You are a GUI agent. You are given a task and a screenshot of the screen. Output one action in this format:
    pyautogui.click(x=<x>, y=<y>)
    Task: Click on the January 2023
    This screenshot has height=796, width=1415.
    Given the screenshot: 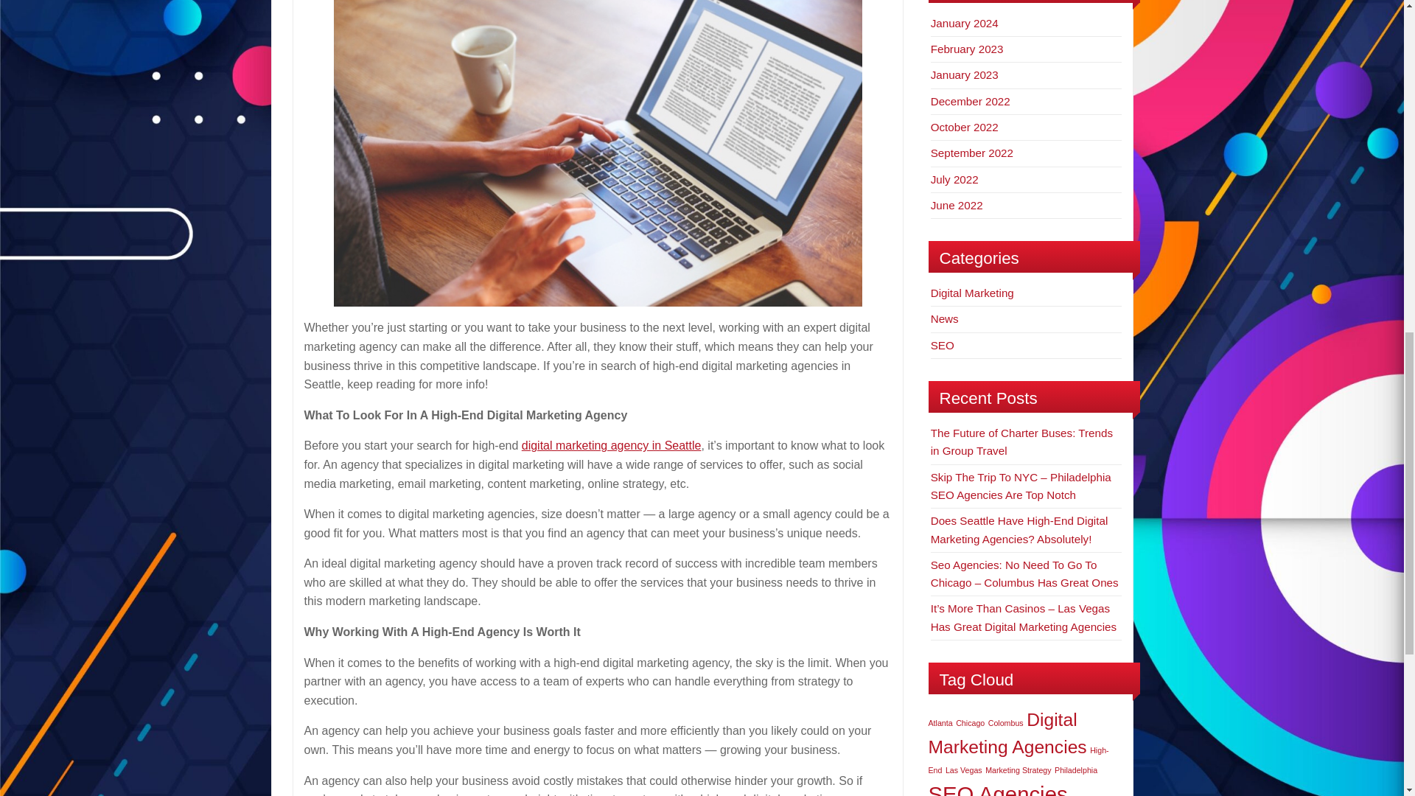 What is the action you would take?
    pyautogui.click(x=965, y=74)
    